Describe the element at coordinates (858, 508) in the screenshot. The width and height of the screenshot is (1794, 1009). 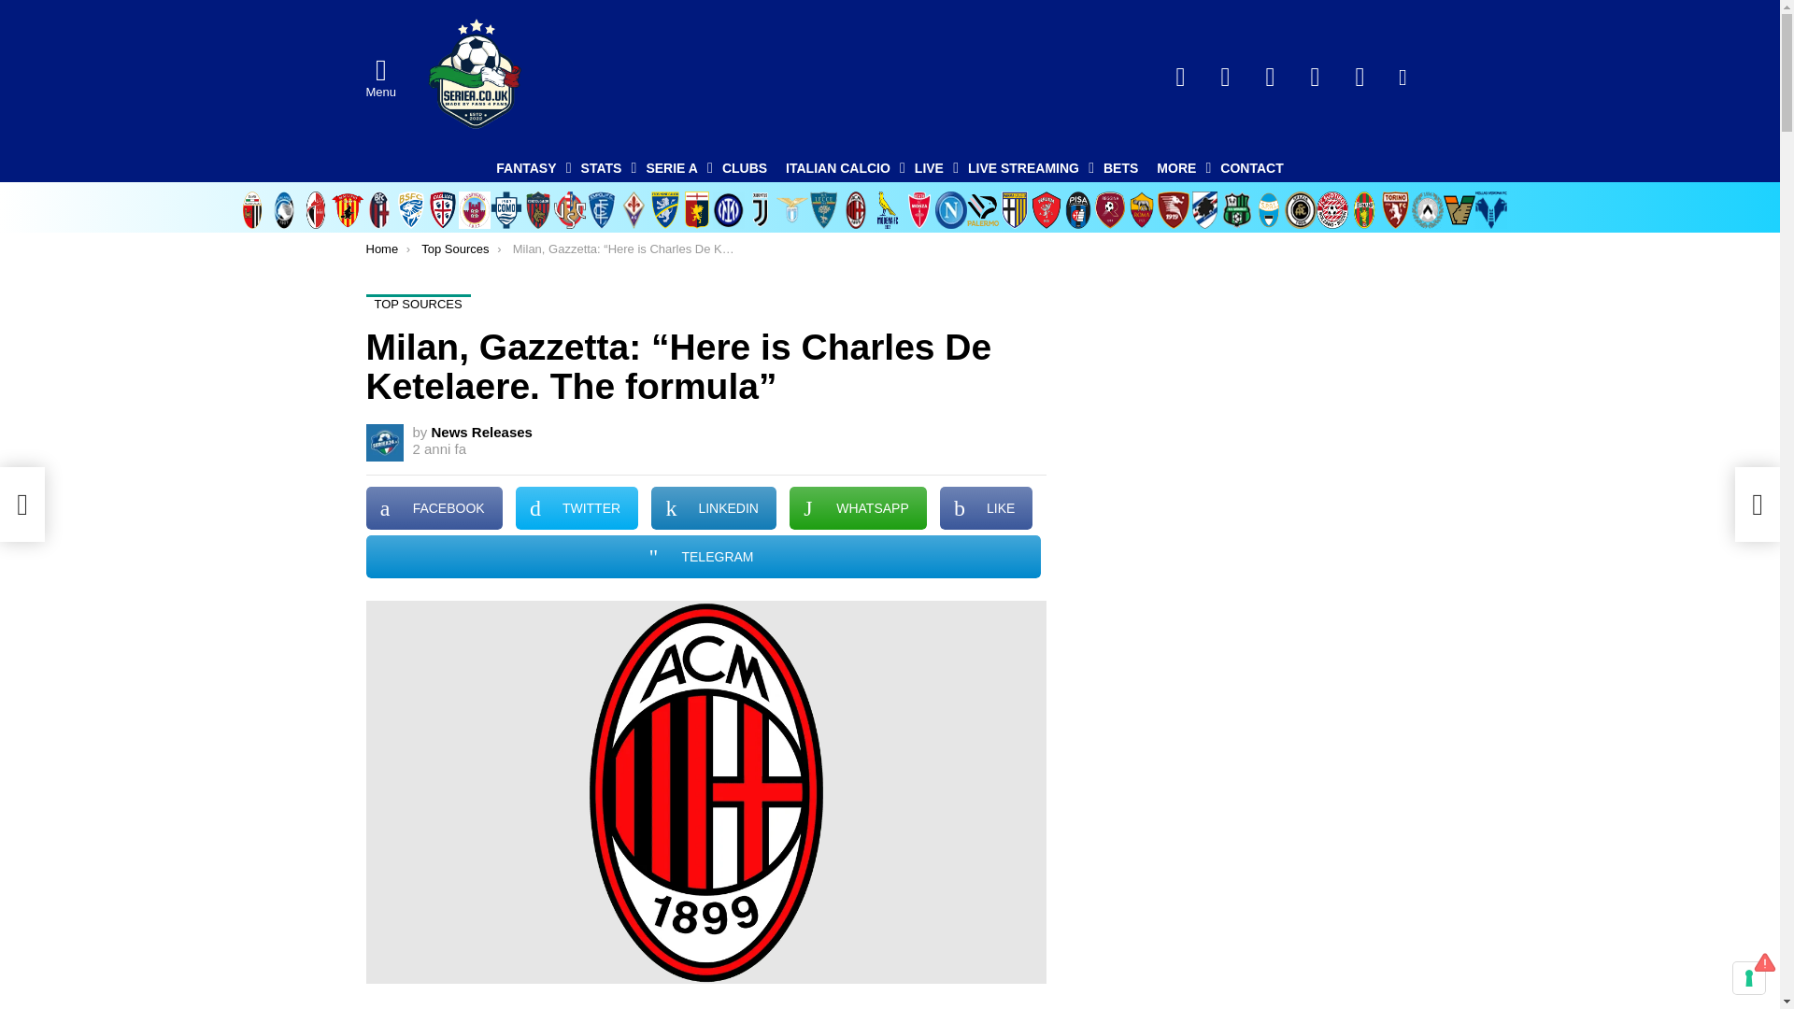
I see `Share on WhatsApp` at that location.